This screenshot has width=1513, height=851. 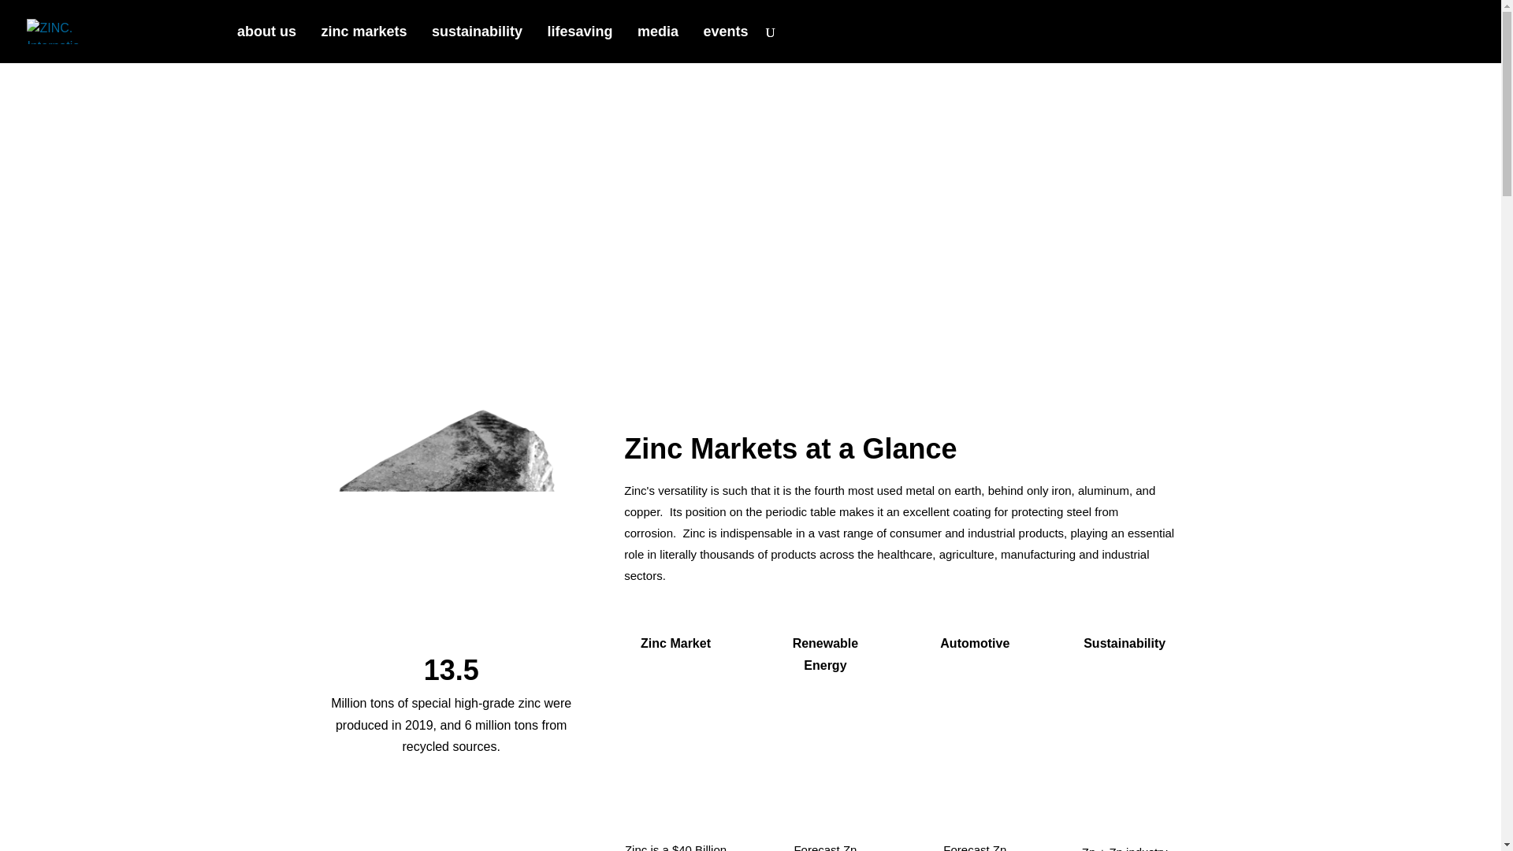 I want to click on sustainability, so click(x=476, y=44).